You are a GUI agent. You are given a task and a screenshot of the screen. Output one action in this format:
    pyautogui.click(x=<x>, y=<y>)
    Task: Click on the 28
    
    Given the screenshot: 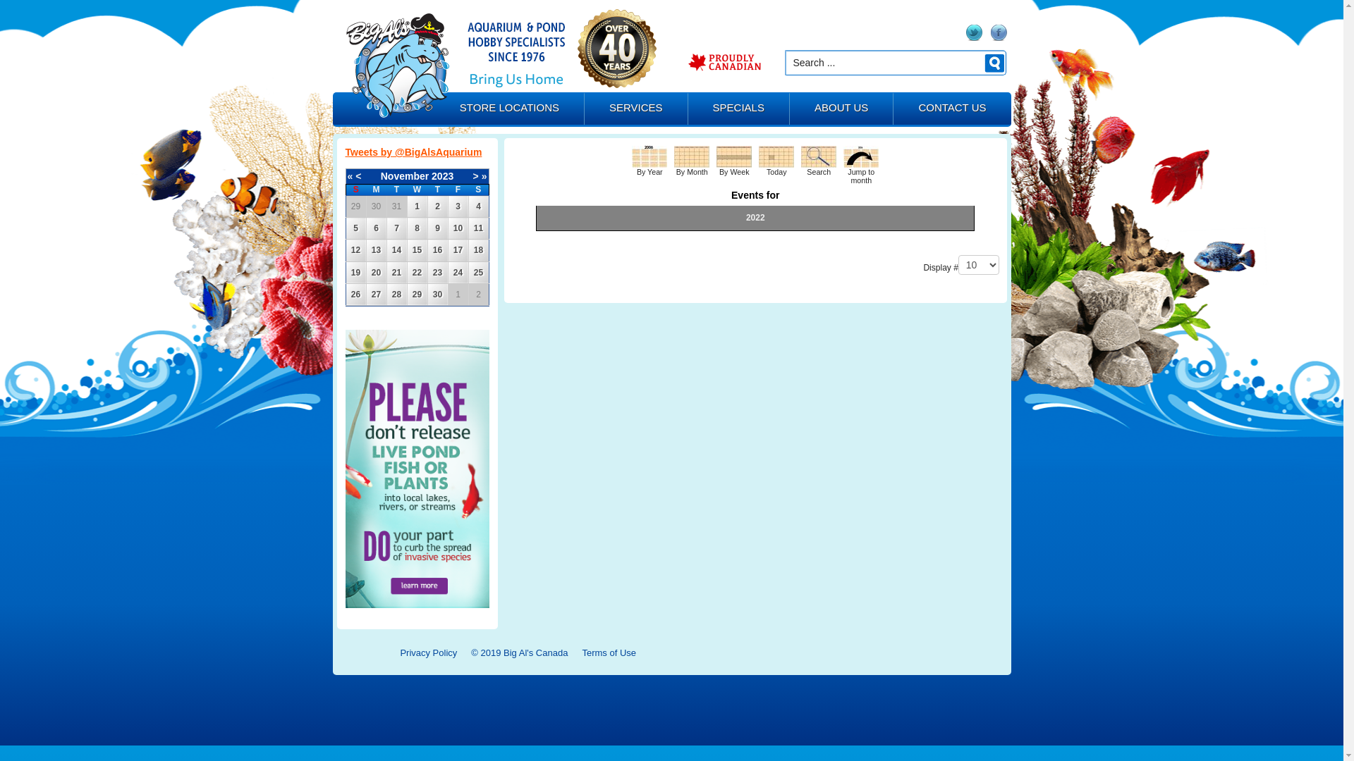 What is the action you would take?
    pyautogui.click(x=396, y=295)
    